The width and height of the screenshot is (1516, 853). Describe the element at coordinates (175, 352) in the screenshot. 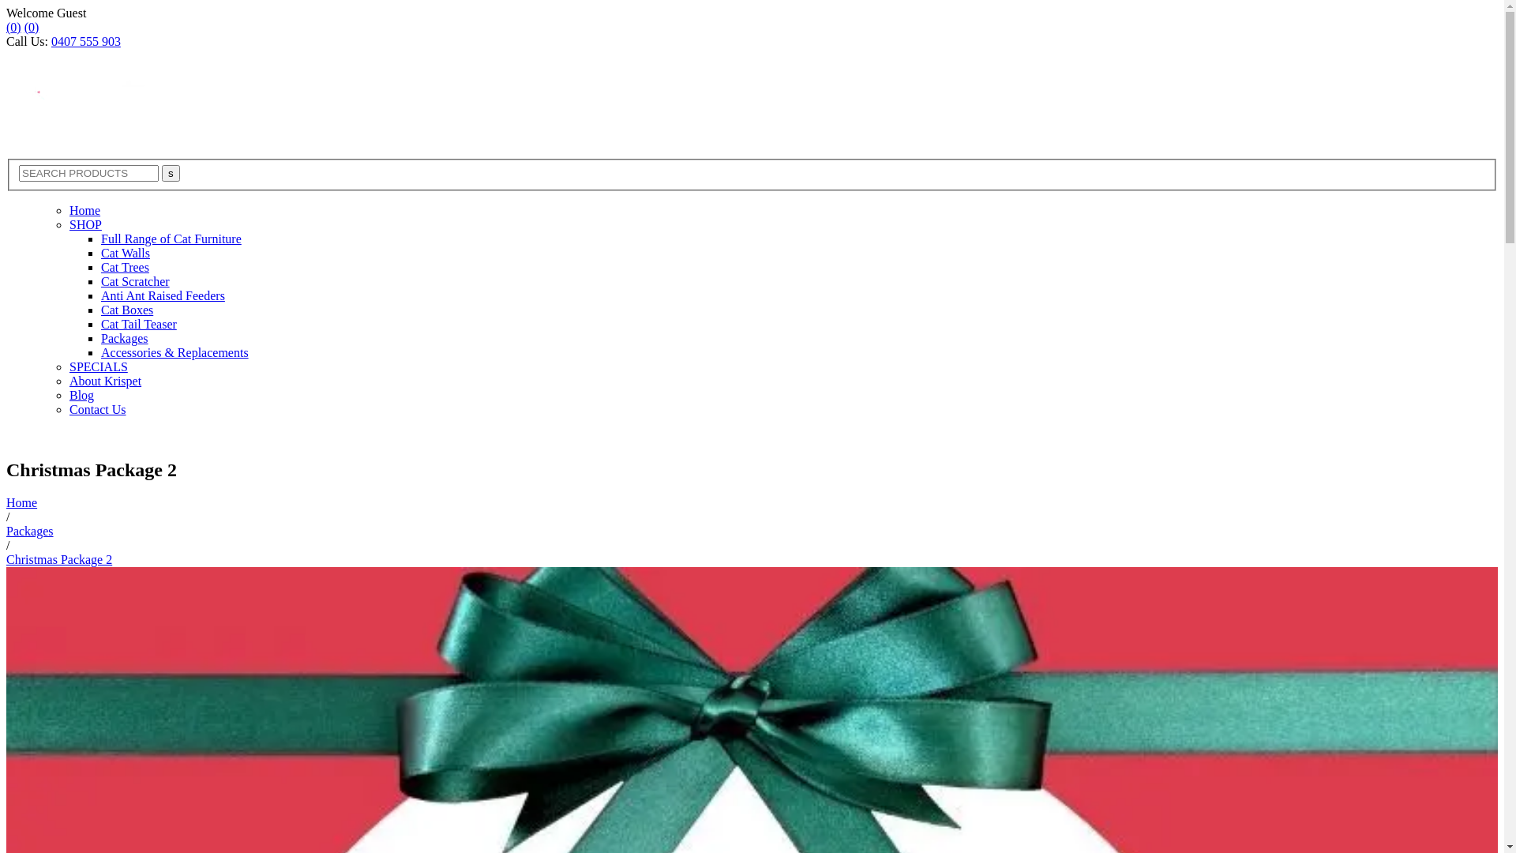

I see `Accessories & Replacements` at that location.